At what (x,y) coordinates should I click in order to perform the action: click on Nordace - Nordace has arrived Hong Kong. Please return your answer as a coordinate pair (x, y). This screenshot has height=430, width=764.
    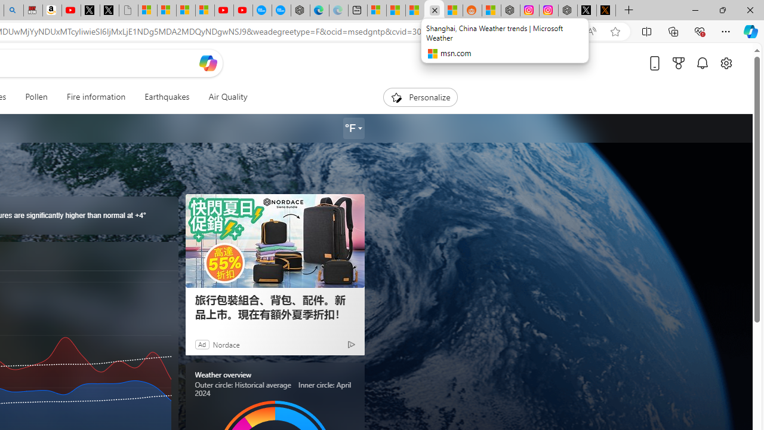
    Looking at the image, I should click on (300, 11).